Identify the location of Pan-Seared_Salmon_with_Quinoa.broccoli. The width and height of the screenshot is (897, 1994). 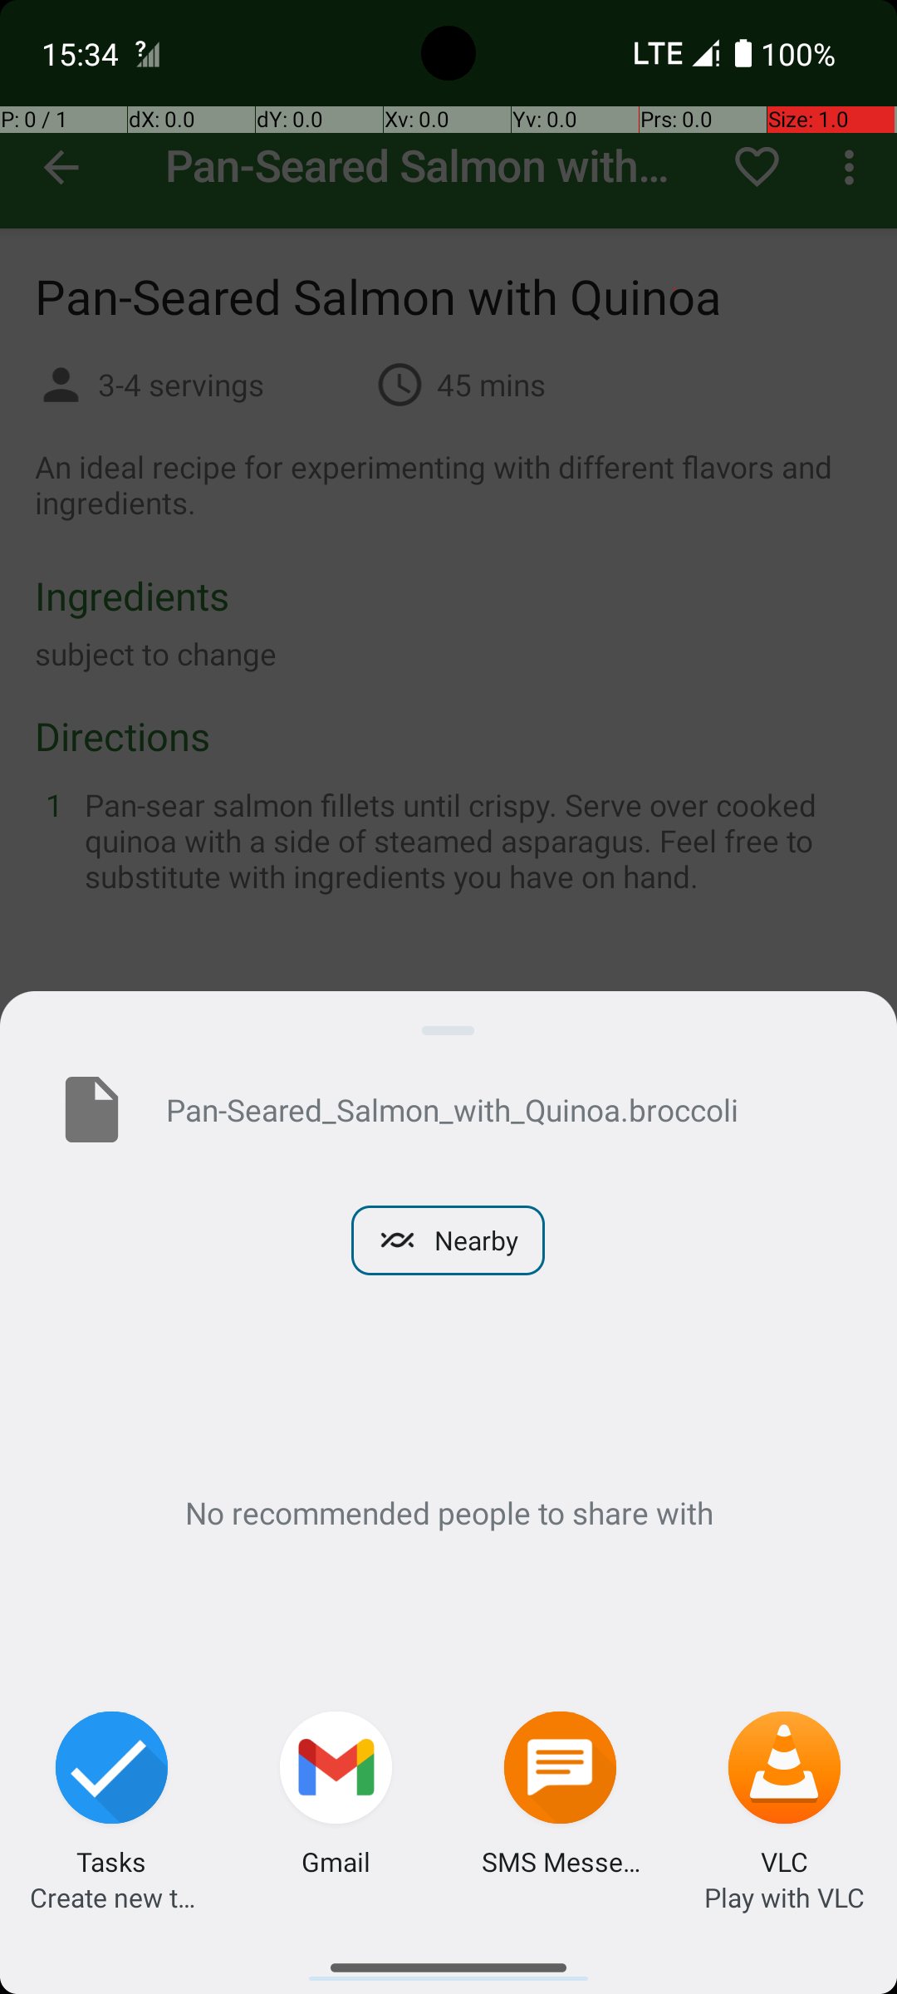
(505, 1109).